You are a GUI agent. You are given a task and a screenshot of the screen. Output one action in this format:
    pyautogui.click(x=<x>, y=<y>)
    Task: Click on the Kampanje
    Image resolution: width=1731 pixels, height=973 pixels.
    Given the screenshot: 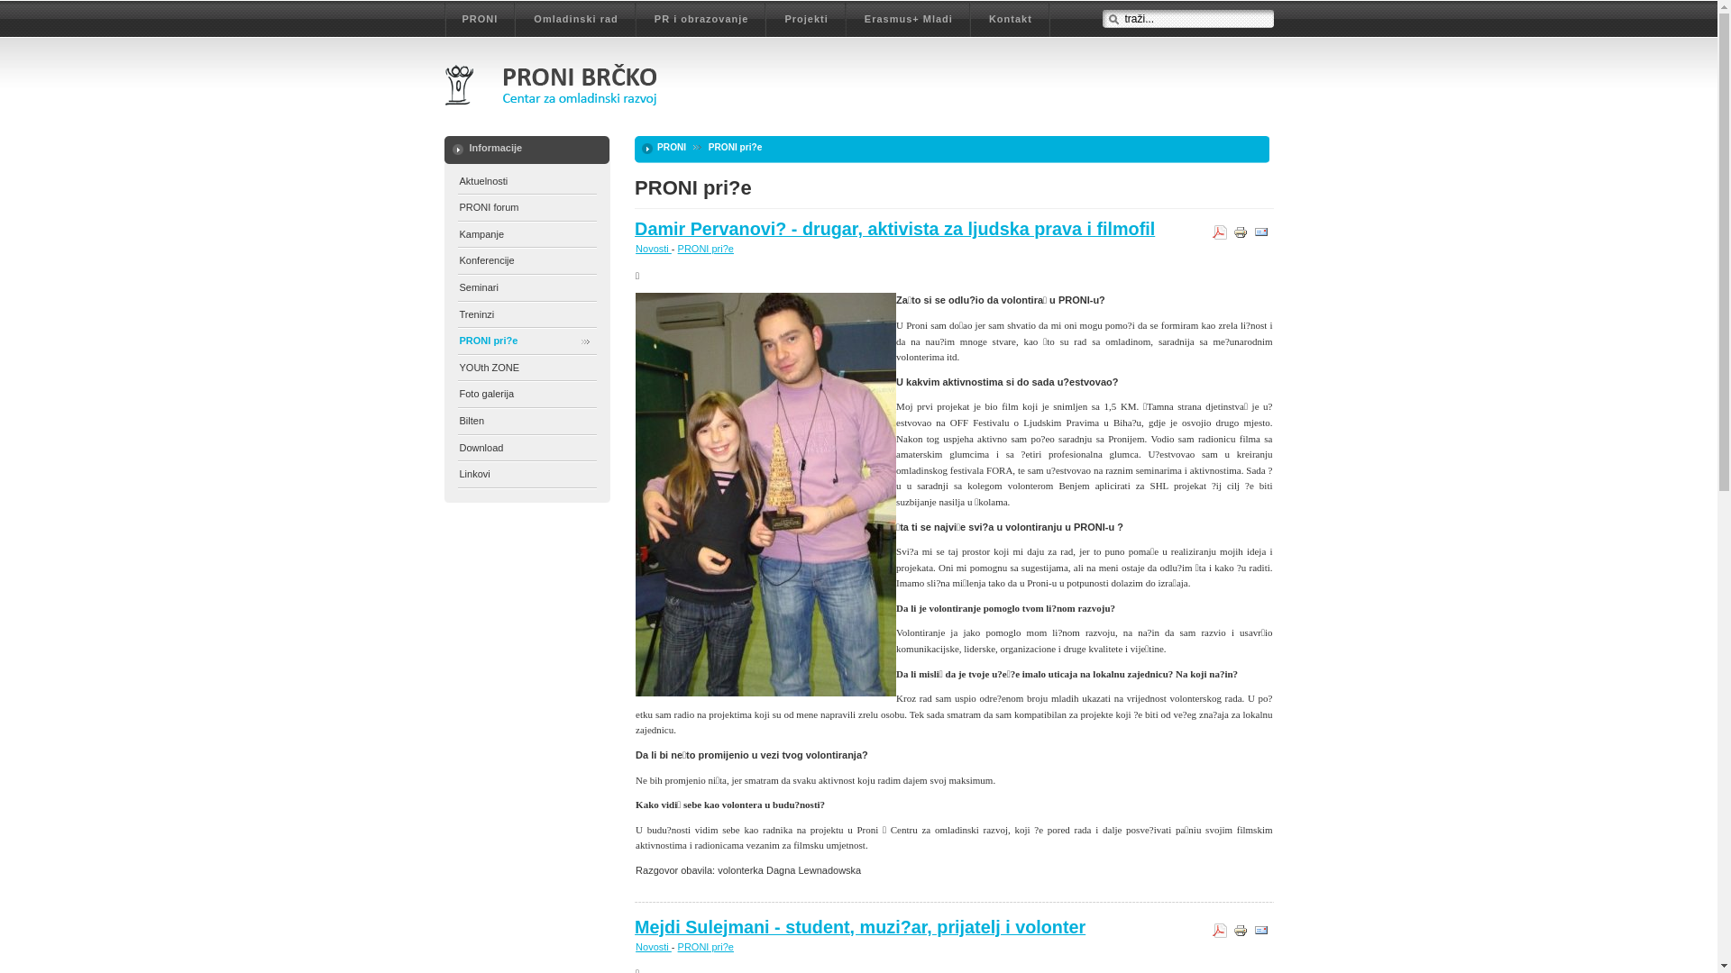 What is the action you would take?
    pyautogui.click(x=527, y=236)
    